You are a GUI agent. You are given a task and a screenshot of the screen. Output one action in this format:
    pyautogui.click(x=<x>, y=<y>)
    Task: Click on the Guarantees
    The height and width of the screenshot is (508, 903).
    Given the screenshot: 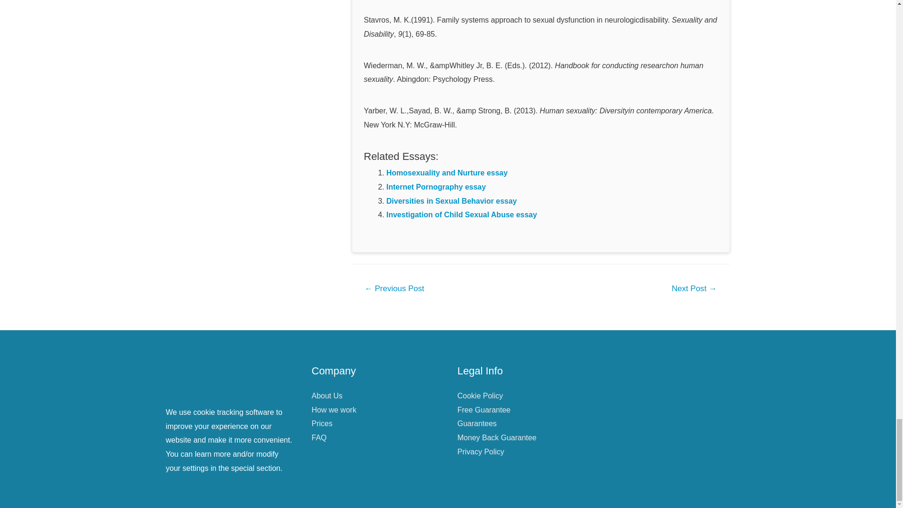 What is the action you would take?
    pyautogui.click(x=477, y=423)
    